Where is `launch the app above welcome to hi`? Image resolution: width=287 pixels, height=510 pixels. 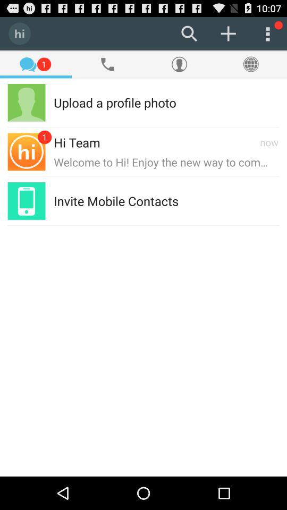
launch the app above welcome to hi is located at coordinates (269, 142).